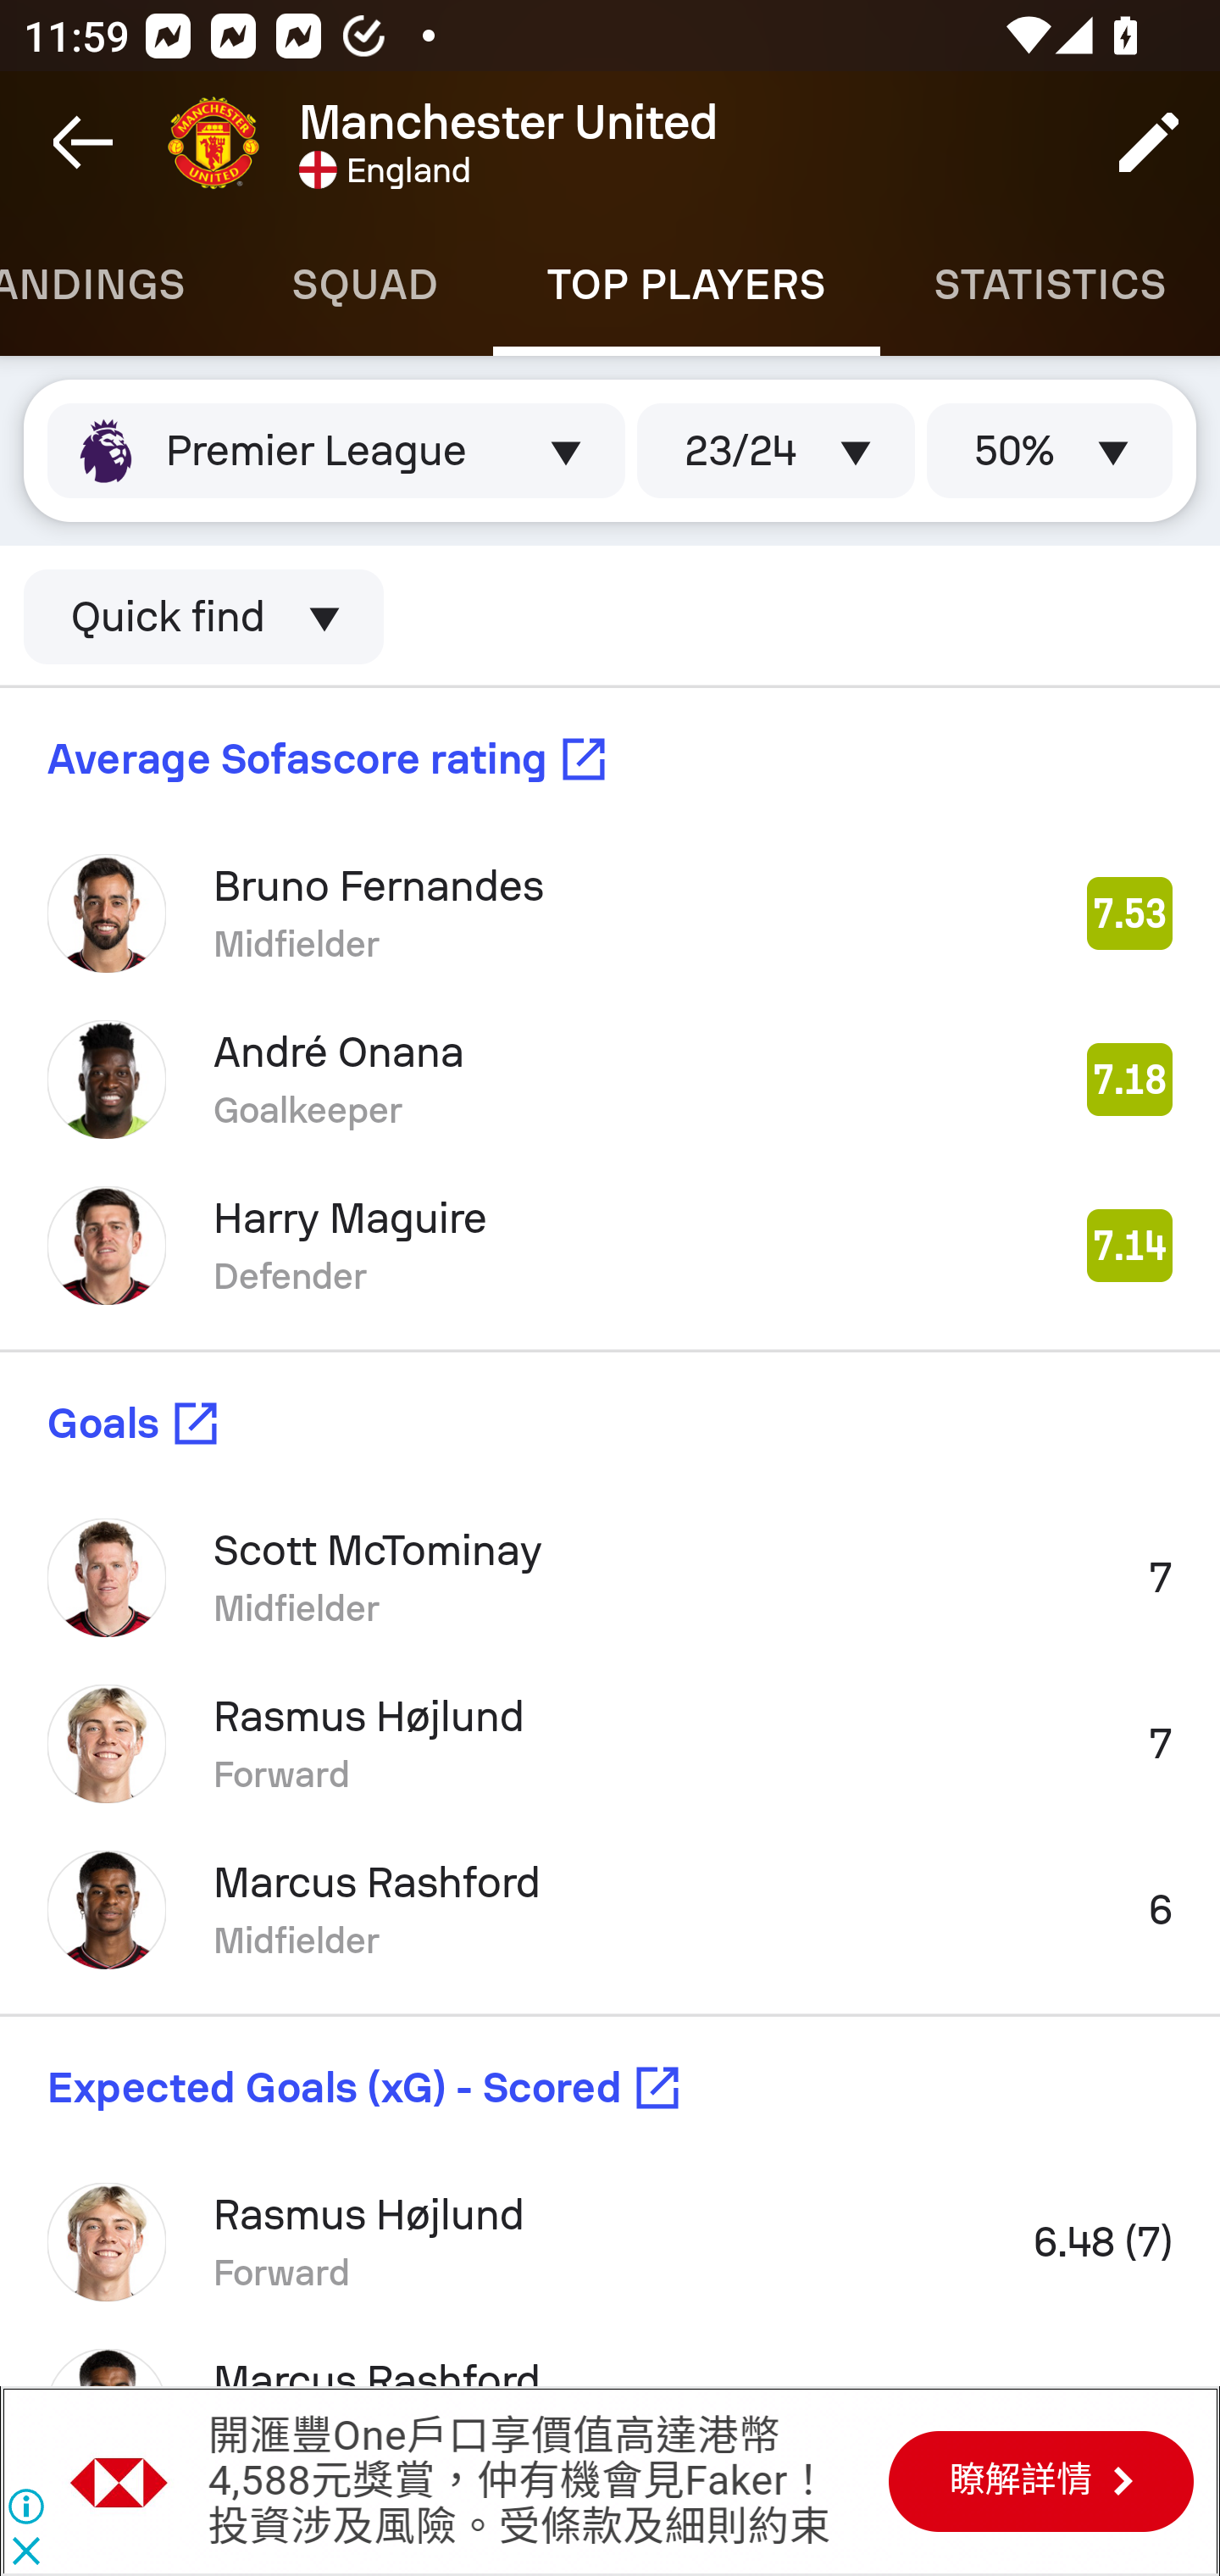 This screenshot has height=2576, width=1220. I want to click on Edit, so click(1149, 142).